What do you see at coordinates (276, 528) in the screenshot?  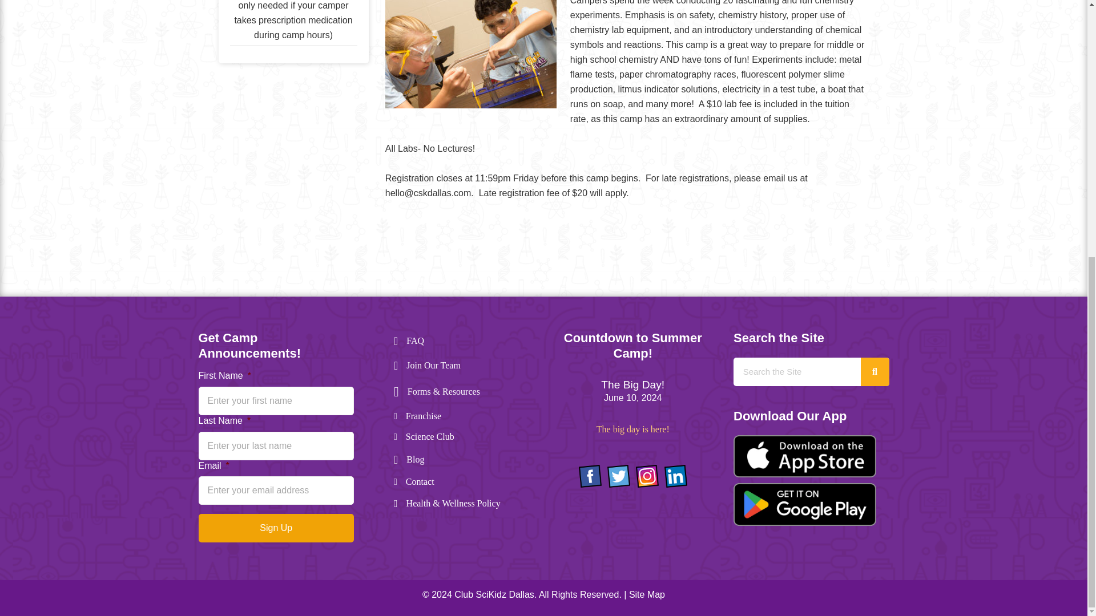 I see `Sign Up` at bounding box center [276, 528].